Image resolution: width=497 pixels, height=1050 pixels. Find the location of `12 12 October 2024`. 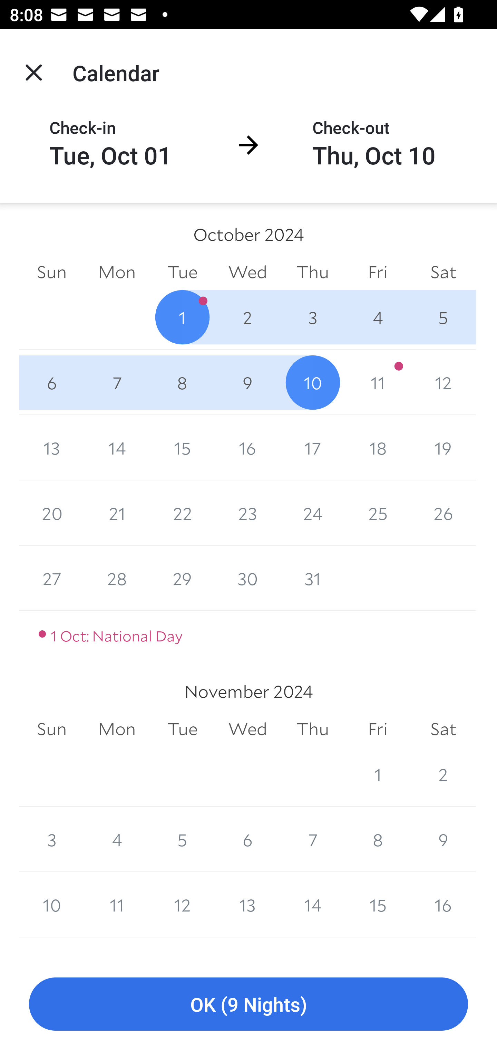

12 12 October 2024 is located at coordinates (443, 382).